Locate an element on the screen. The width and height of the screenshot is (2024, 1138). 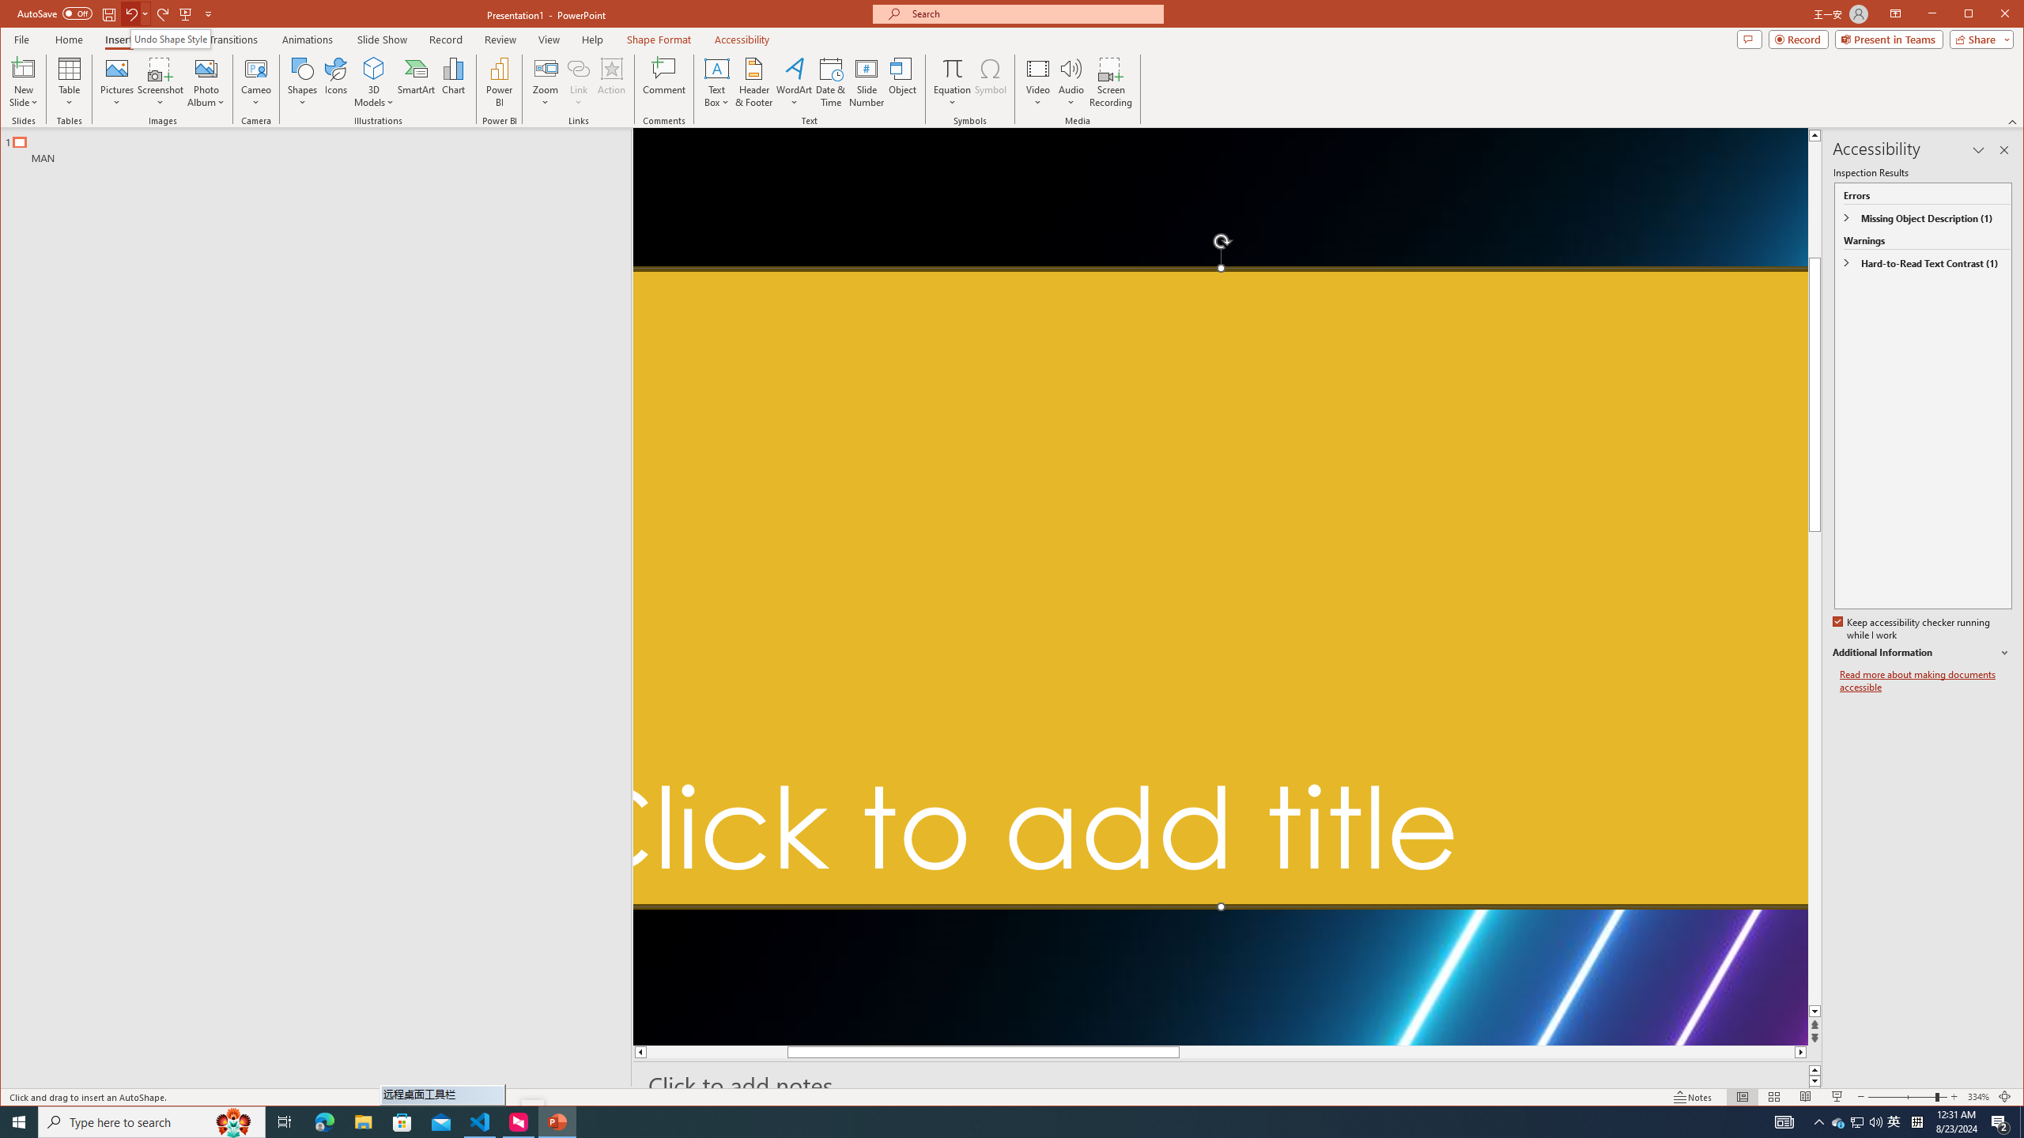
Show desktop is located at coordinates (2022, 1122).